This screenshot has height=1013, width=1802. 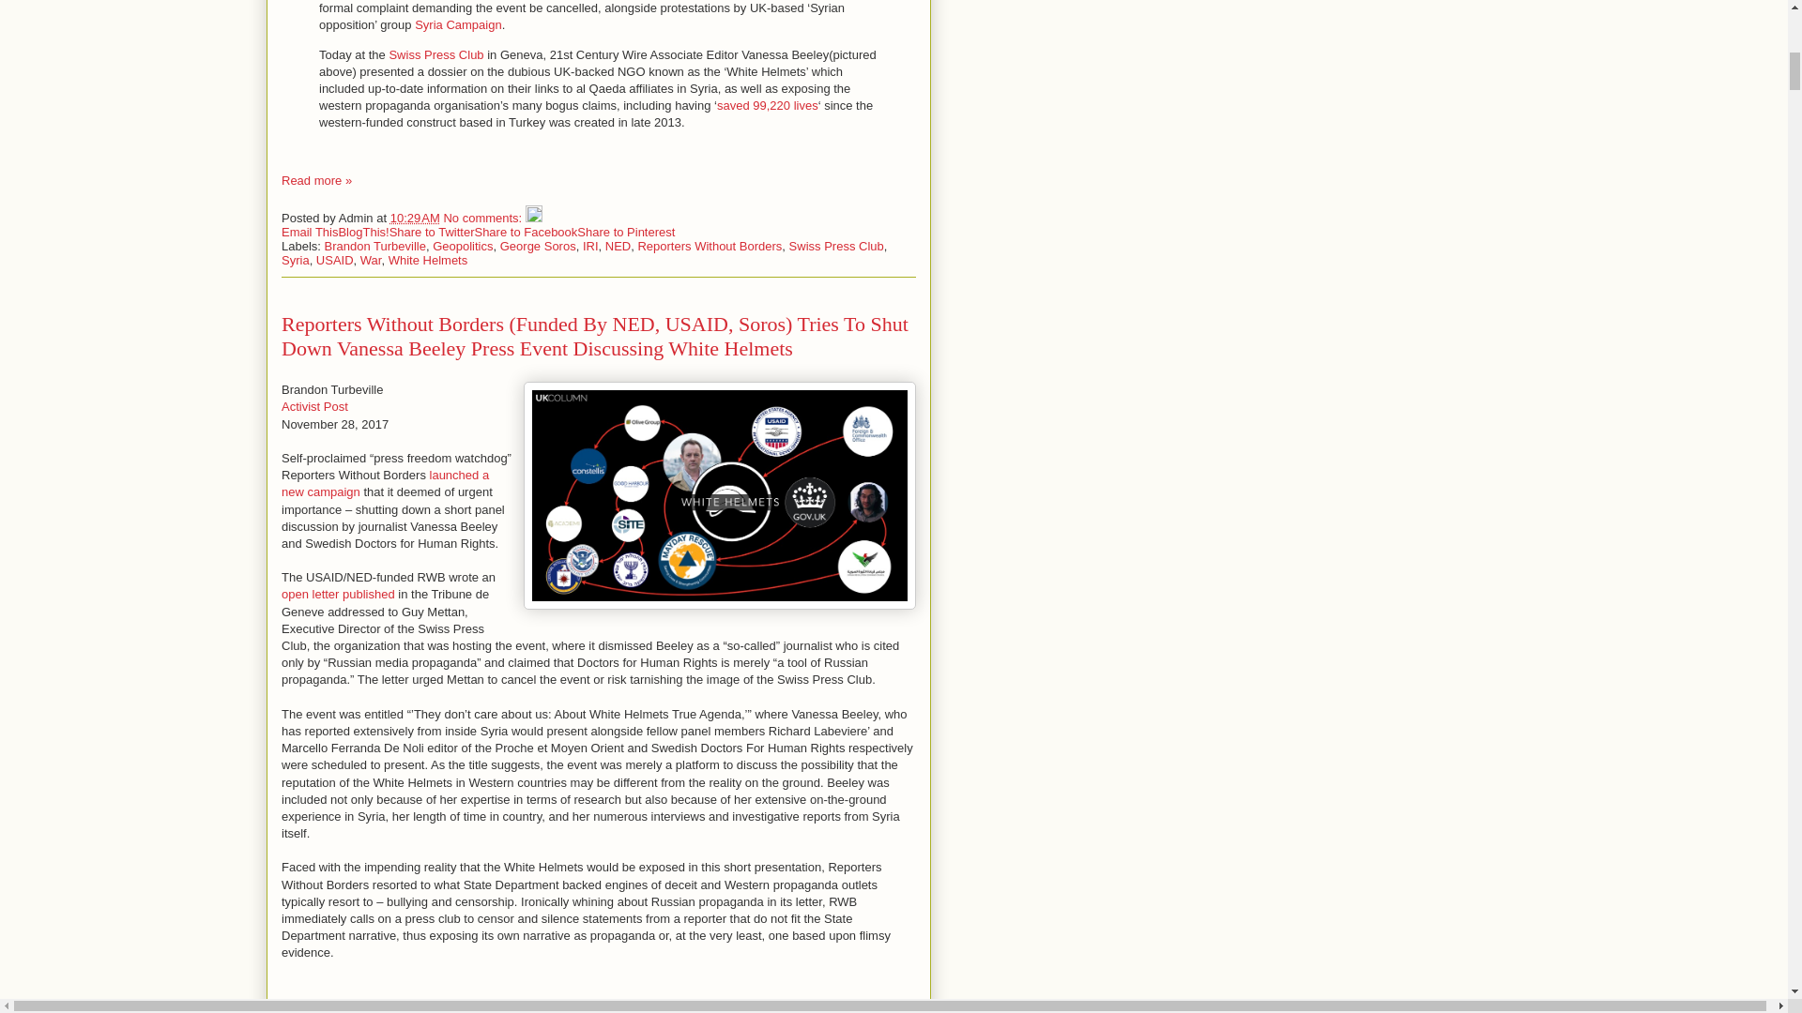 I want to click on saved 99,220 lives, so click(x=768, y=105).